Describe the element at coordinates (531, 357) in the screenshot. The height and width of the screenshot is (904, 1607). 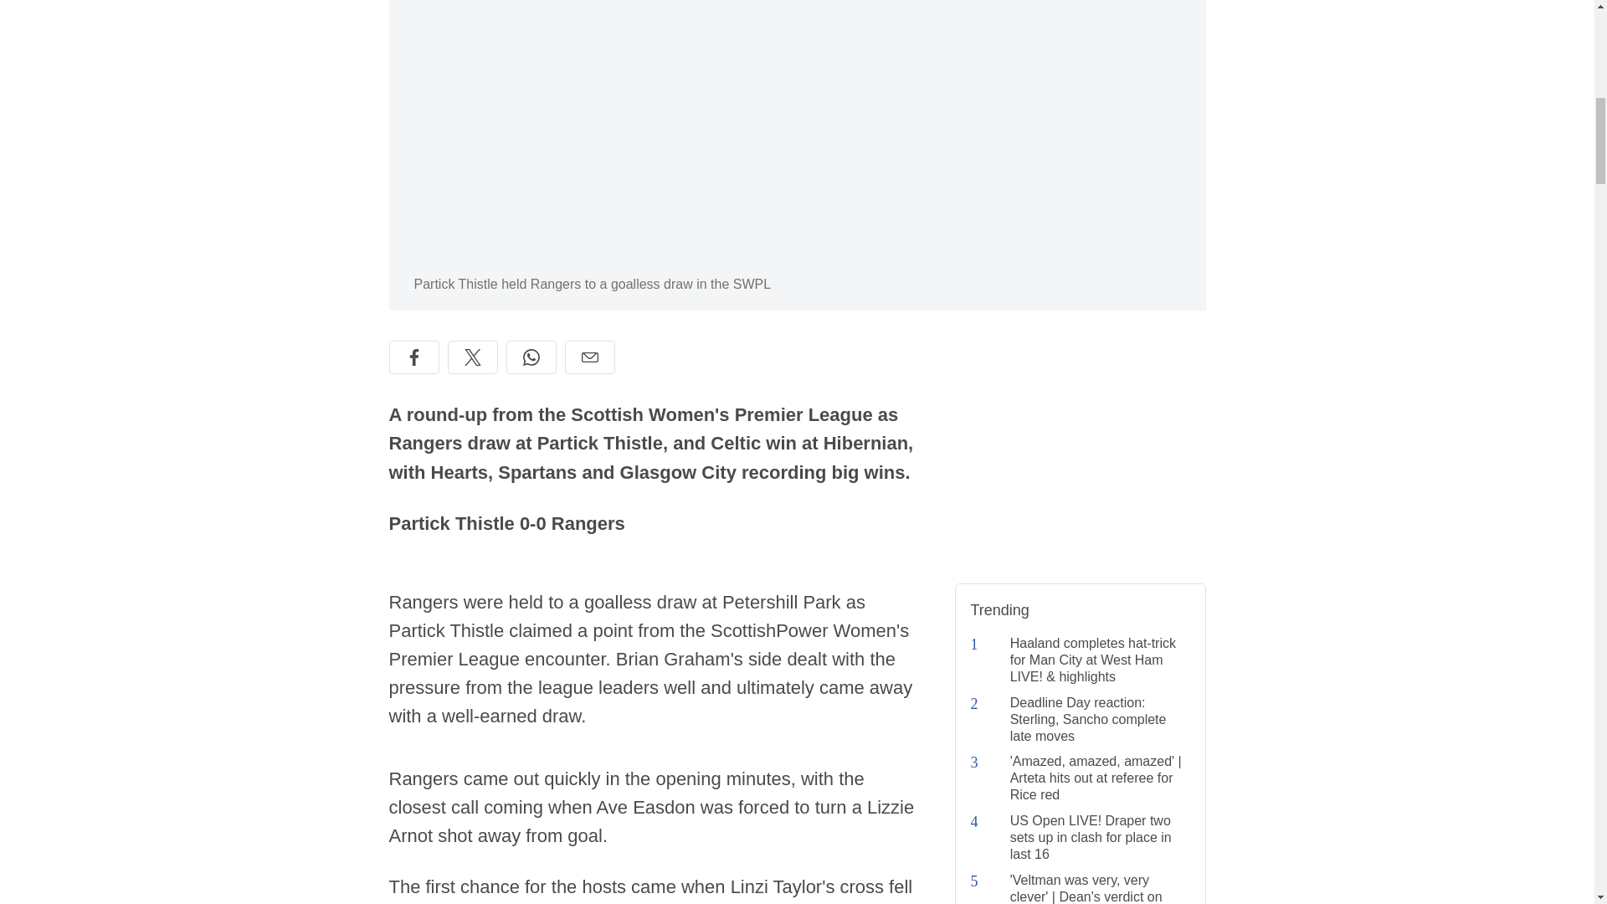
I see `Share on WhatsApp` at that location.